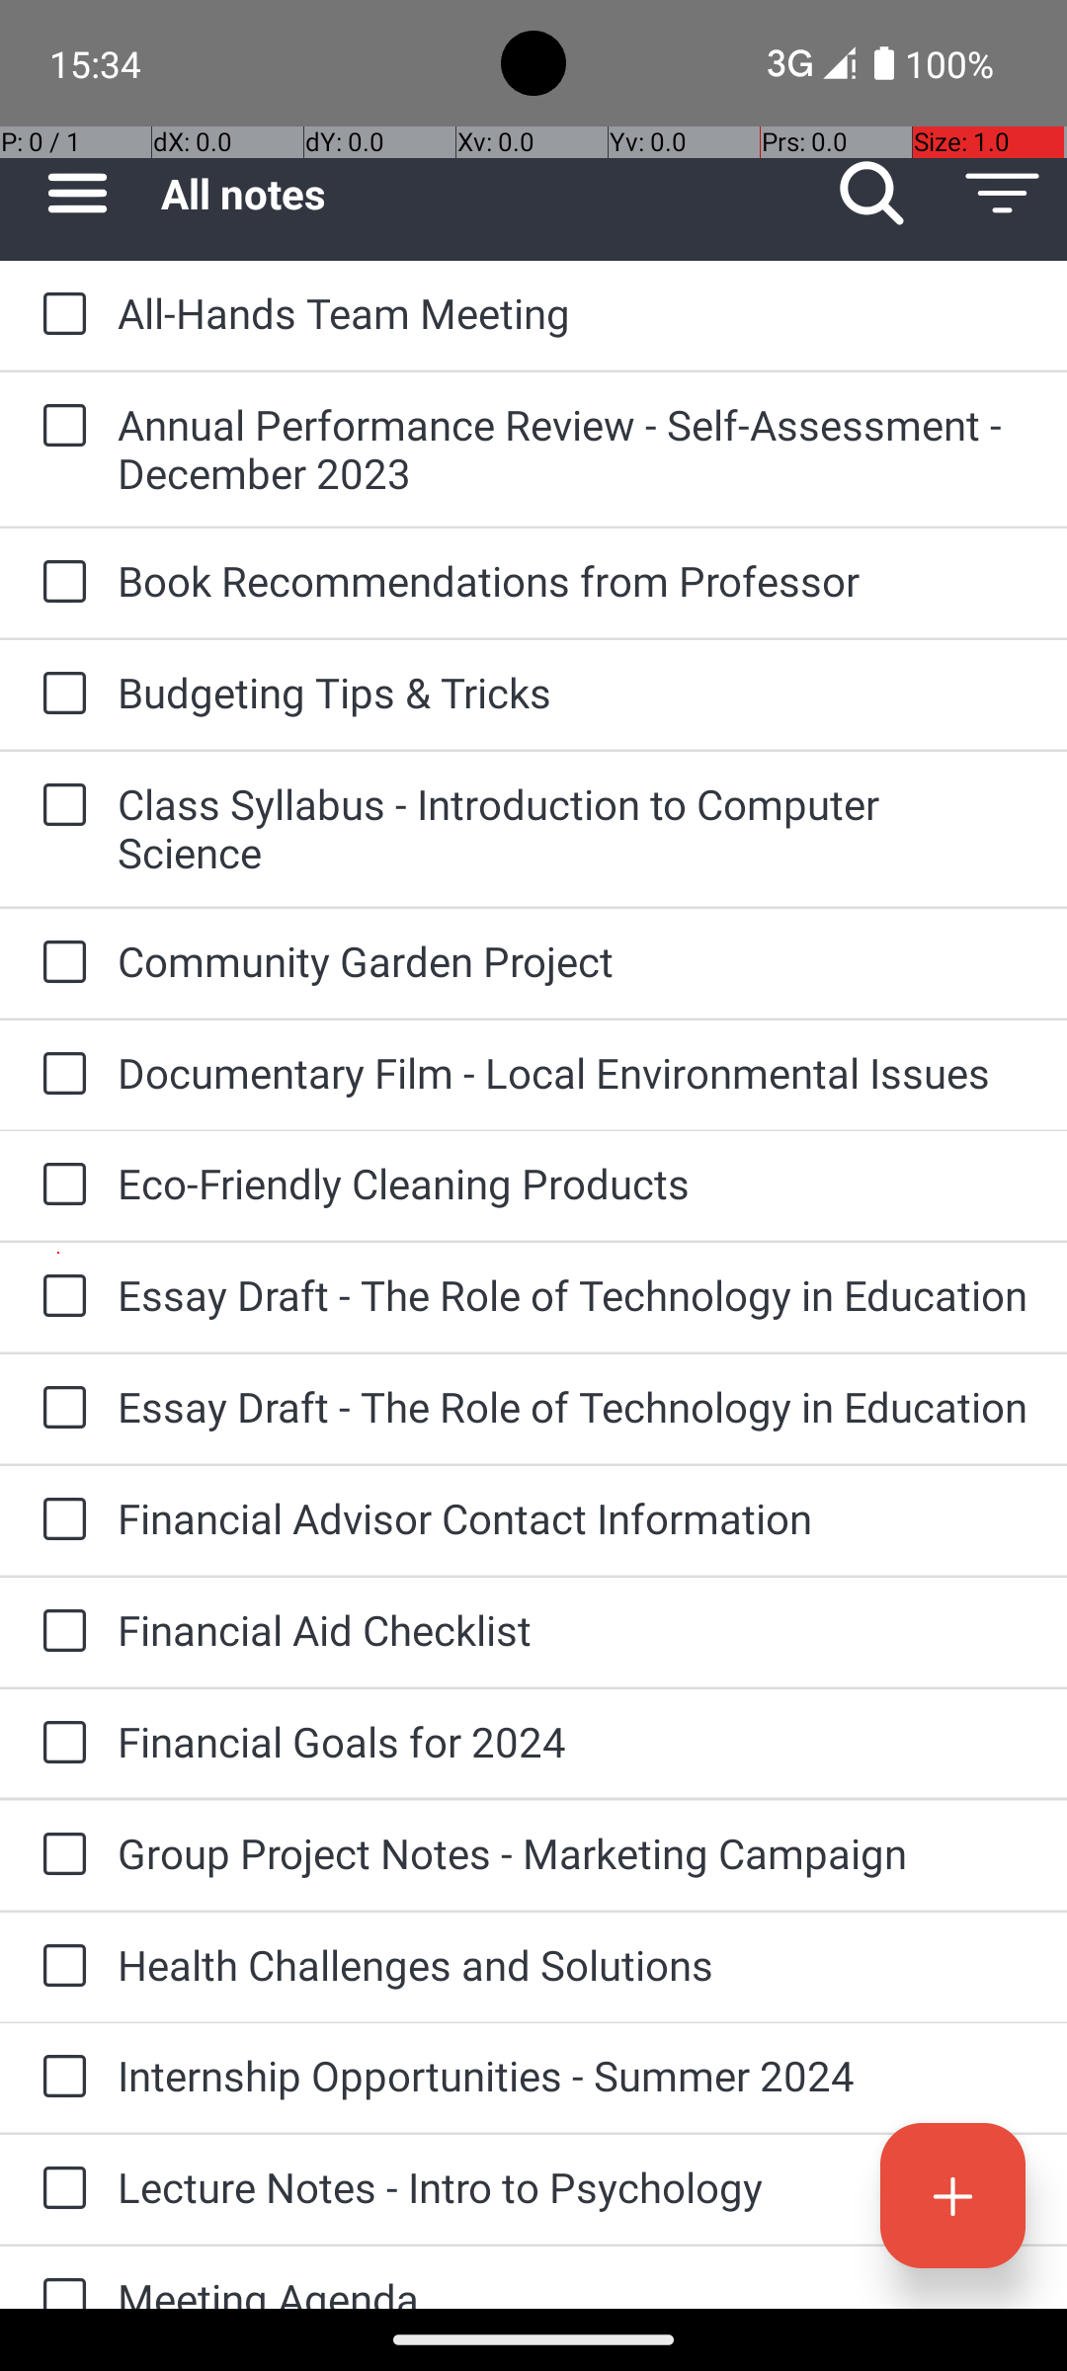  Describe the element at coordinates (573, 1294) in the screenshot. I see `Essay Draft - The Role of Technology in Education` at that location.